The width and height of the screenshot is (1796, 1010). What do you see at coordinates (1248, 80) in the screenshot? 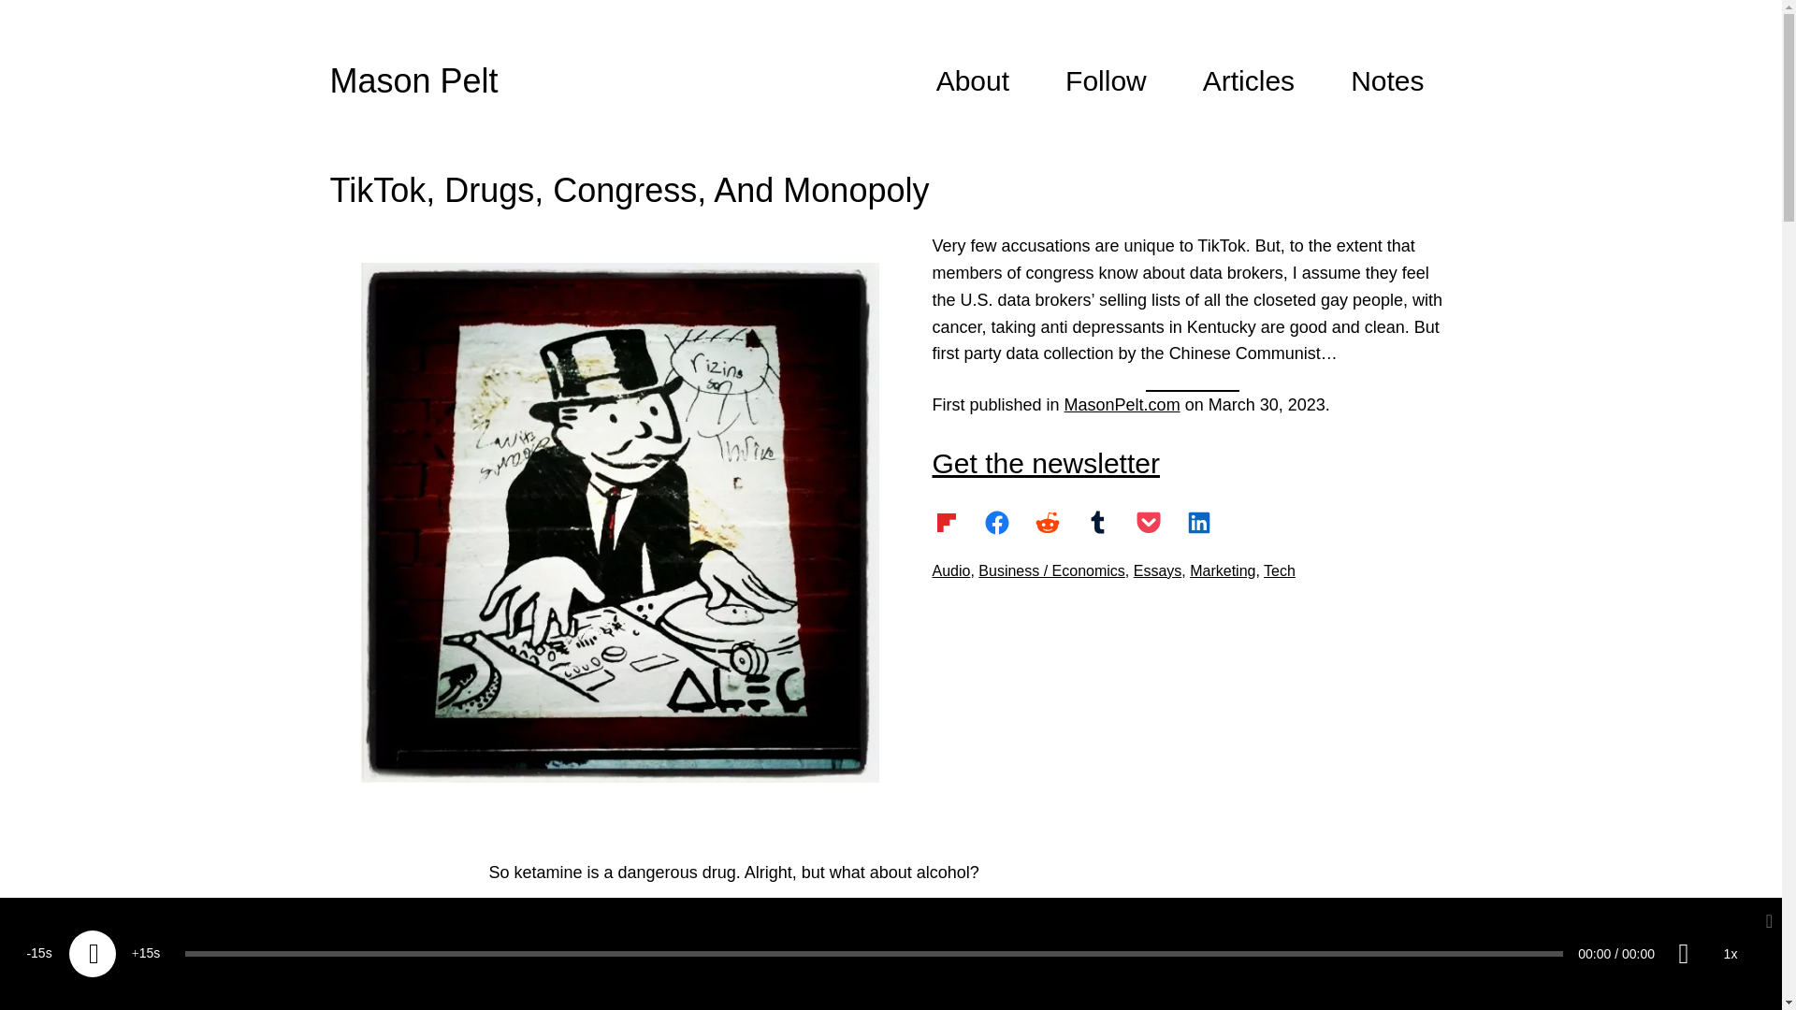
I see `Articles` at bounding box center [1248, 80].